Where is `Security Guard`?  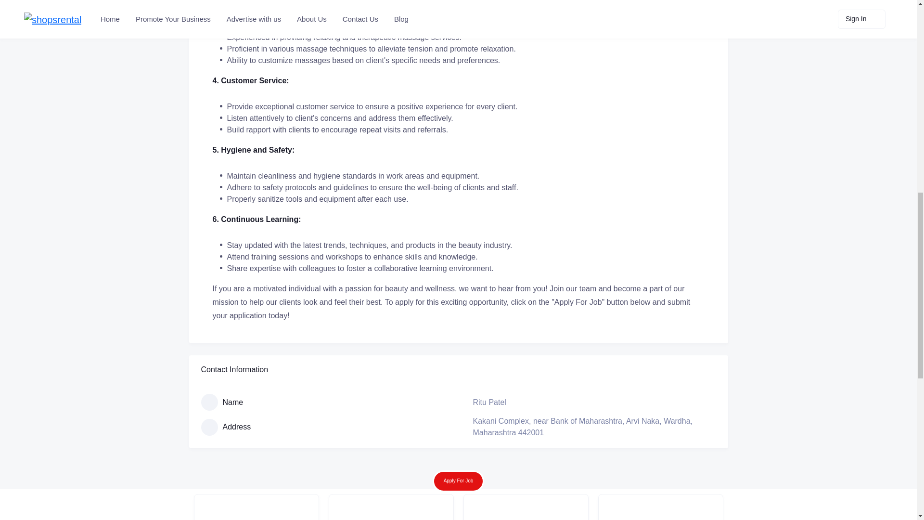
Security Guard is located at coordinates (660, 507).